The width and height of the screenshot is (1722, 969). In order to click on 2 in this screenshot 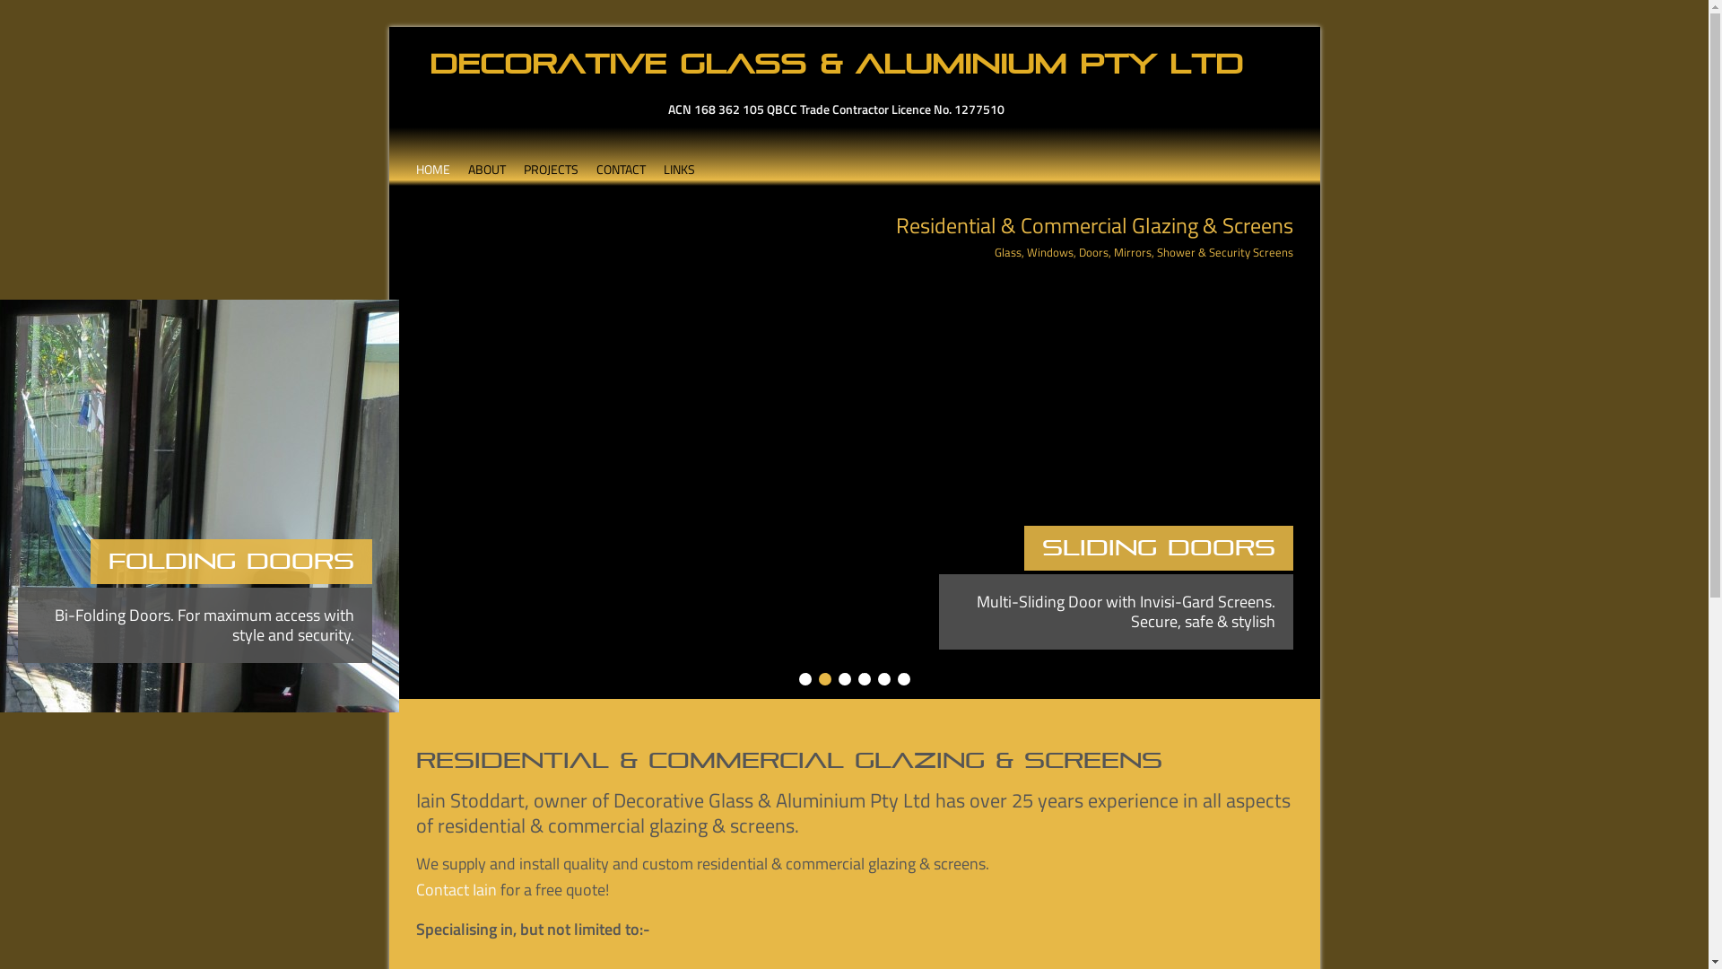, I will do `click(824, 679)`.